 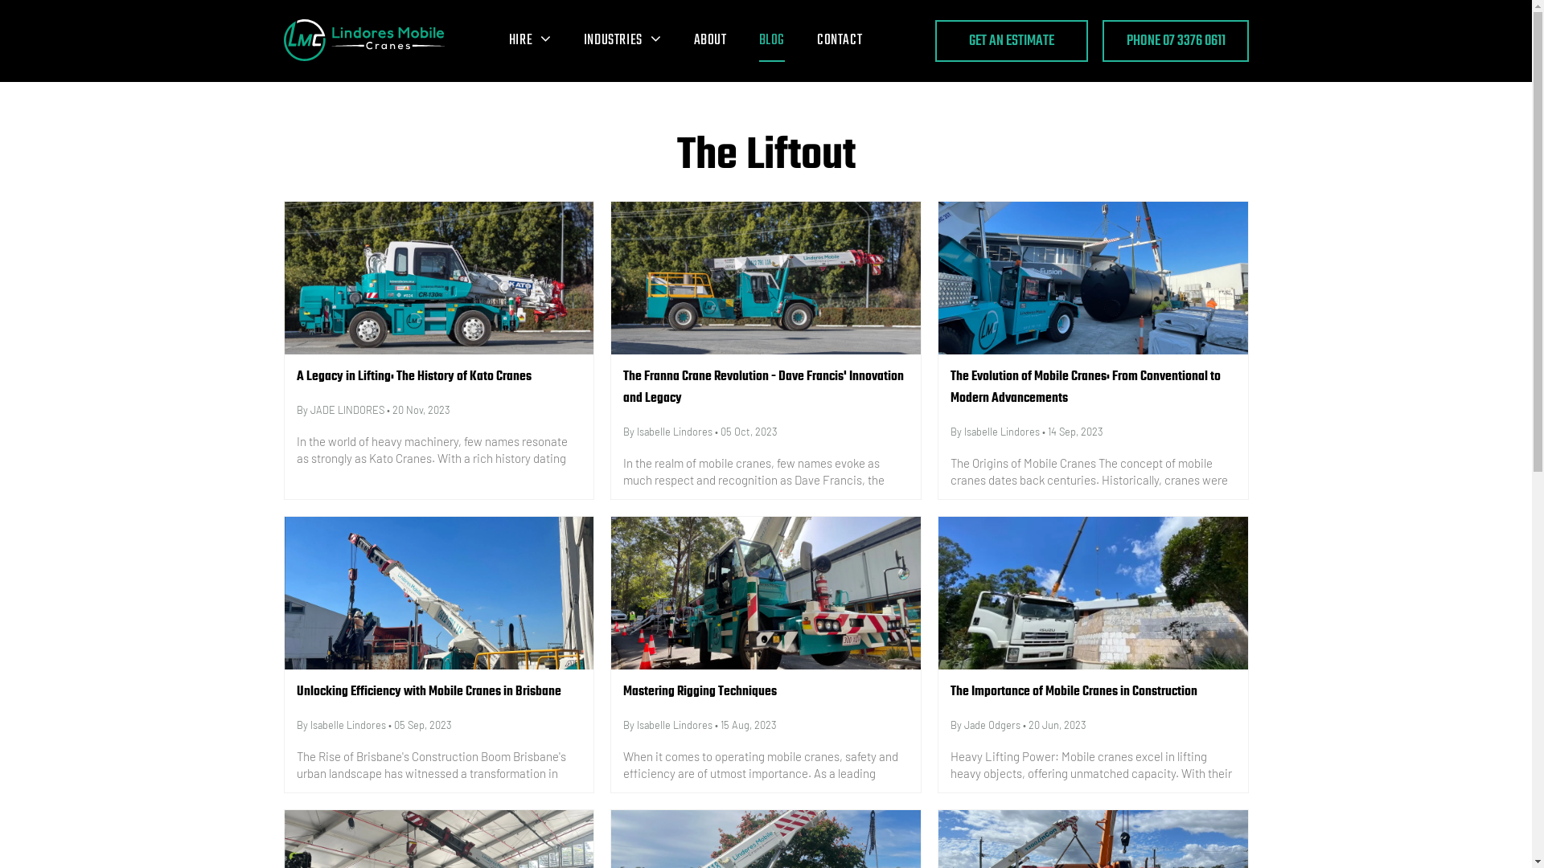 I want to click on A Legacy in Lifting: The History of Kato Cranes, so click(x=439, y=378).